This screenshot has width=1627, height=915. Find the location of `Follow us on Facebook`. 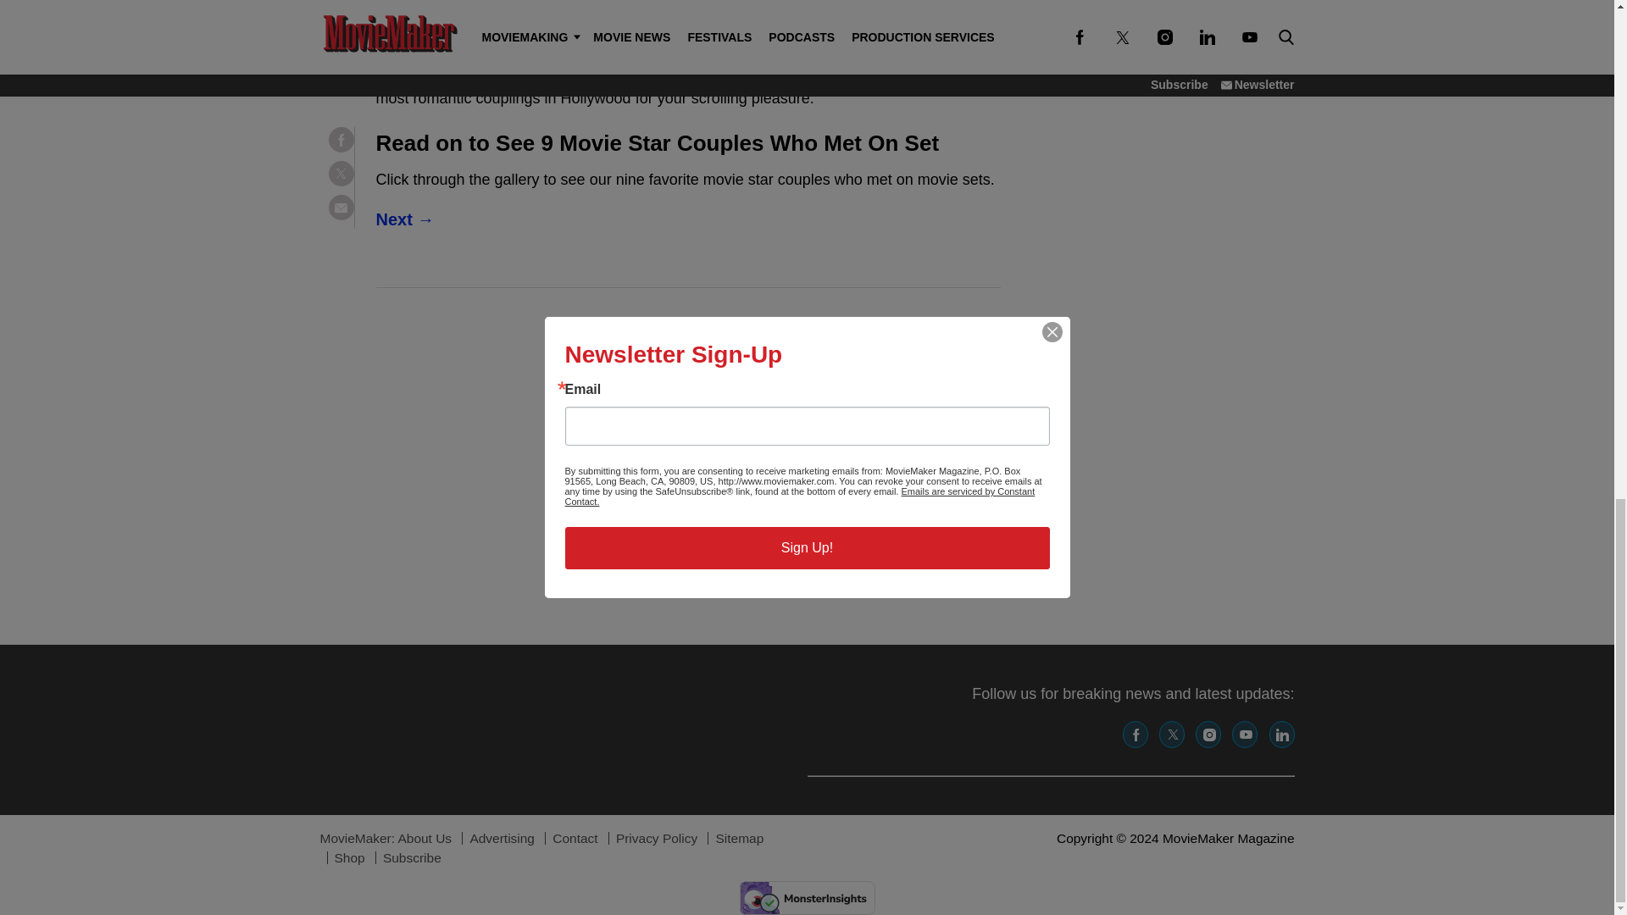

Follow us on Facebook is located at coordinates (1136, 735).